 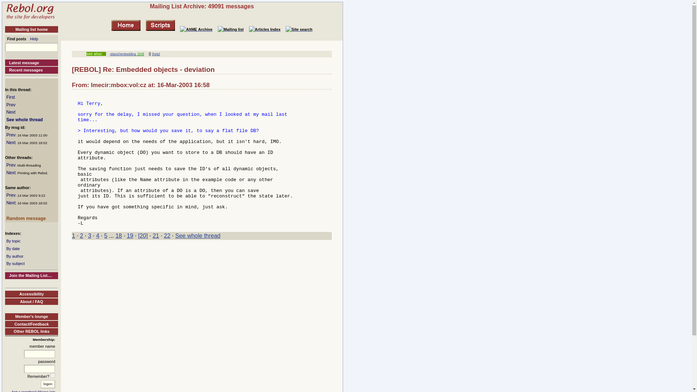 What do you see at coordinates (31, 317) in the screenshot?
I see `Member's lounge` at bounding box center [31, 317].